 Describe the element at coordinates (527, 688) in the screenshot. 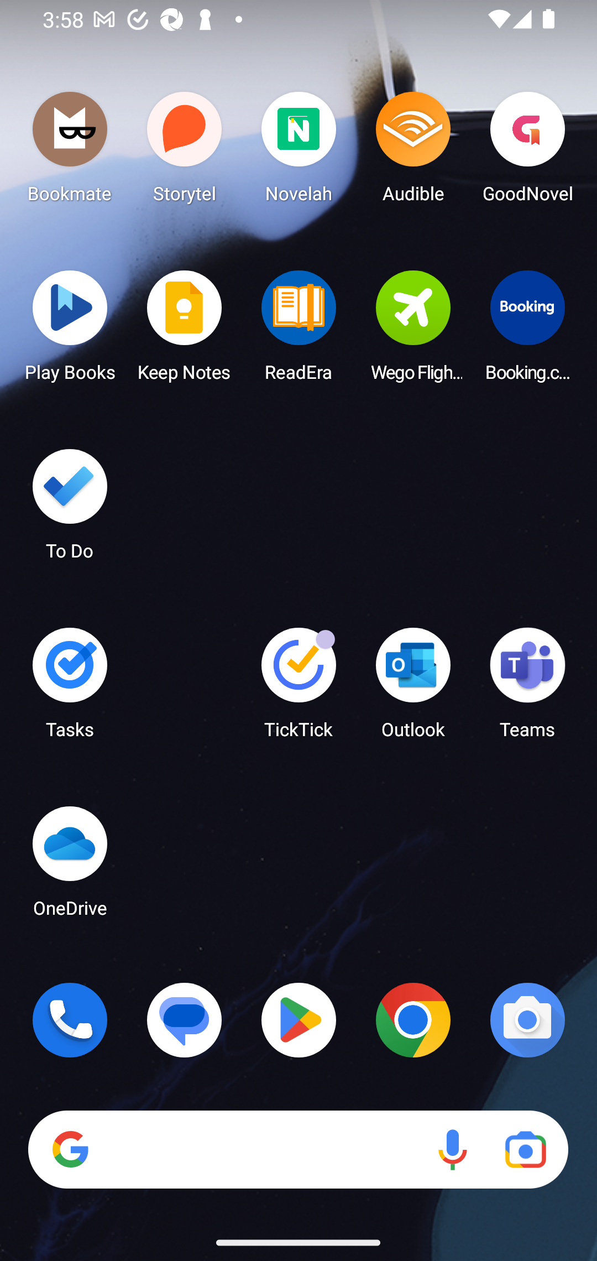

I see `Teams` at that location.